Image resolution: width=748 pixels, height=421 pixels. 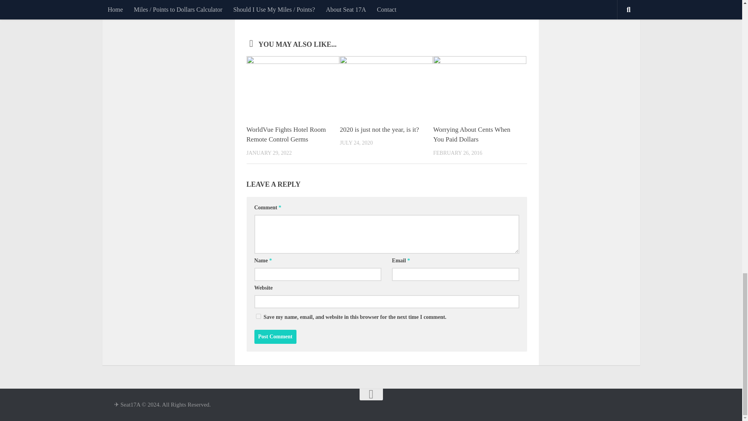 I want to click on Post Comment, so click(x=275, y=337).